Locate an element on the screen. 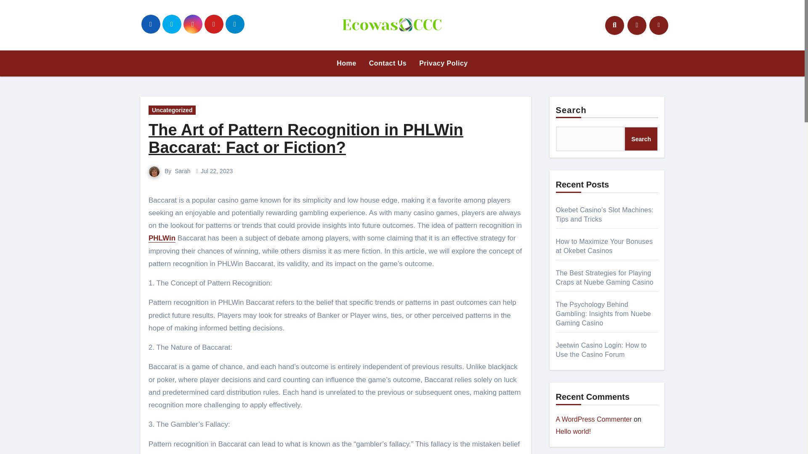 Image resolution: width=808 pixels, height=454 pixels. Privacy Policy is located at coordinates (444, 63).